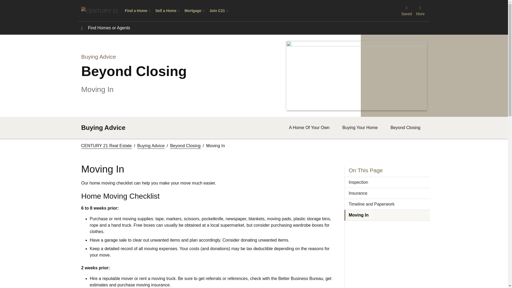  I want to click on Join C21, so click(219, 11).